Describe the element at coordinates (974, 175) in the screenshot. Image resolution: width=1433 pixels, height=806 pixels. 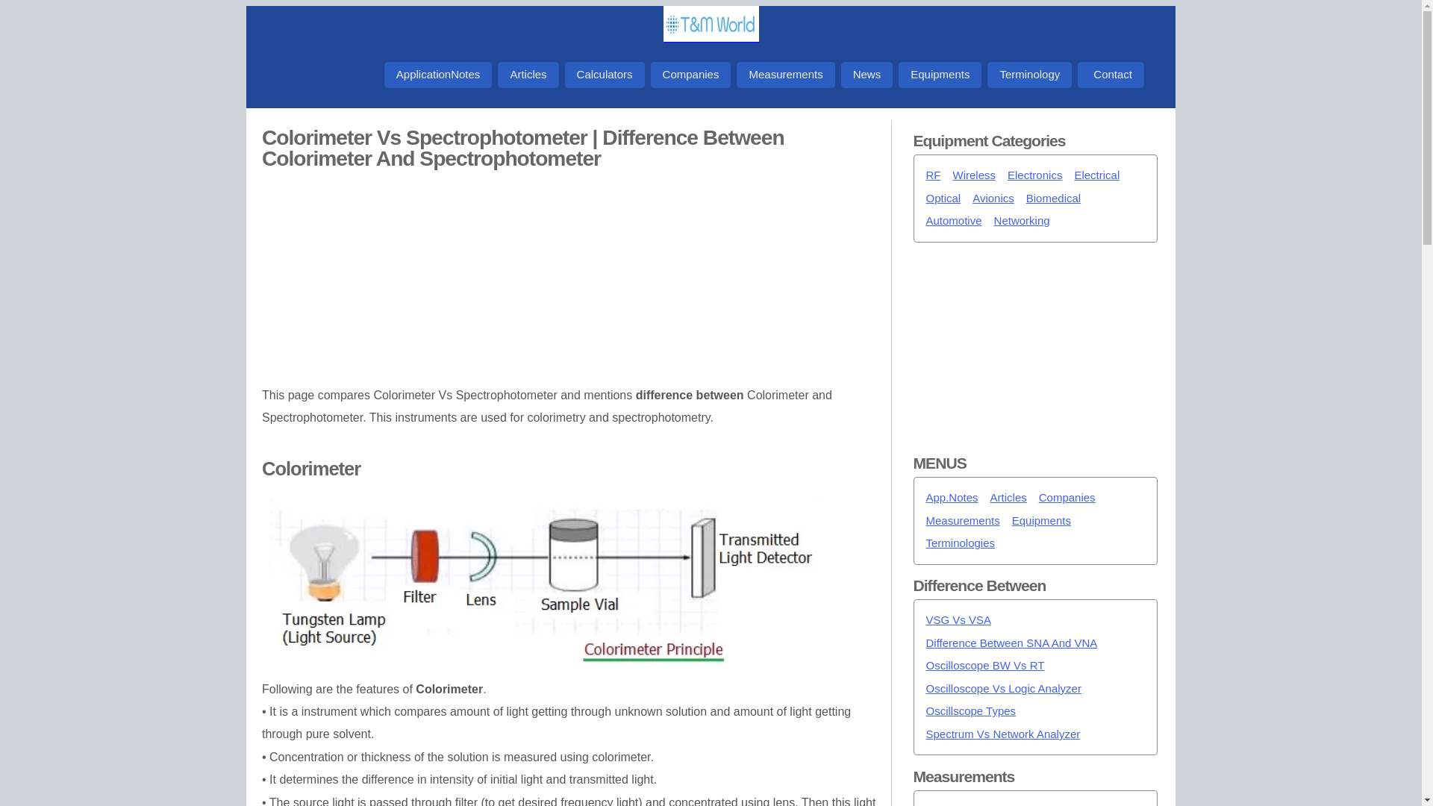
I see `Wireless` at that location.